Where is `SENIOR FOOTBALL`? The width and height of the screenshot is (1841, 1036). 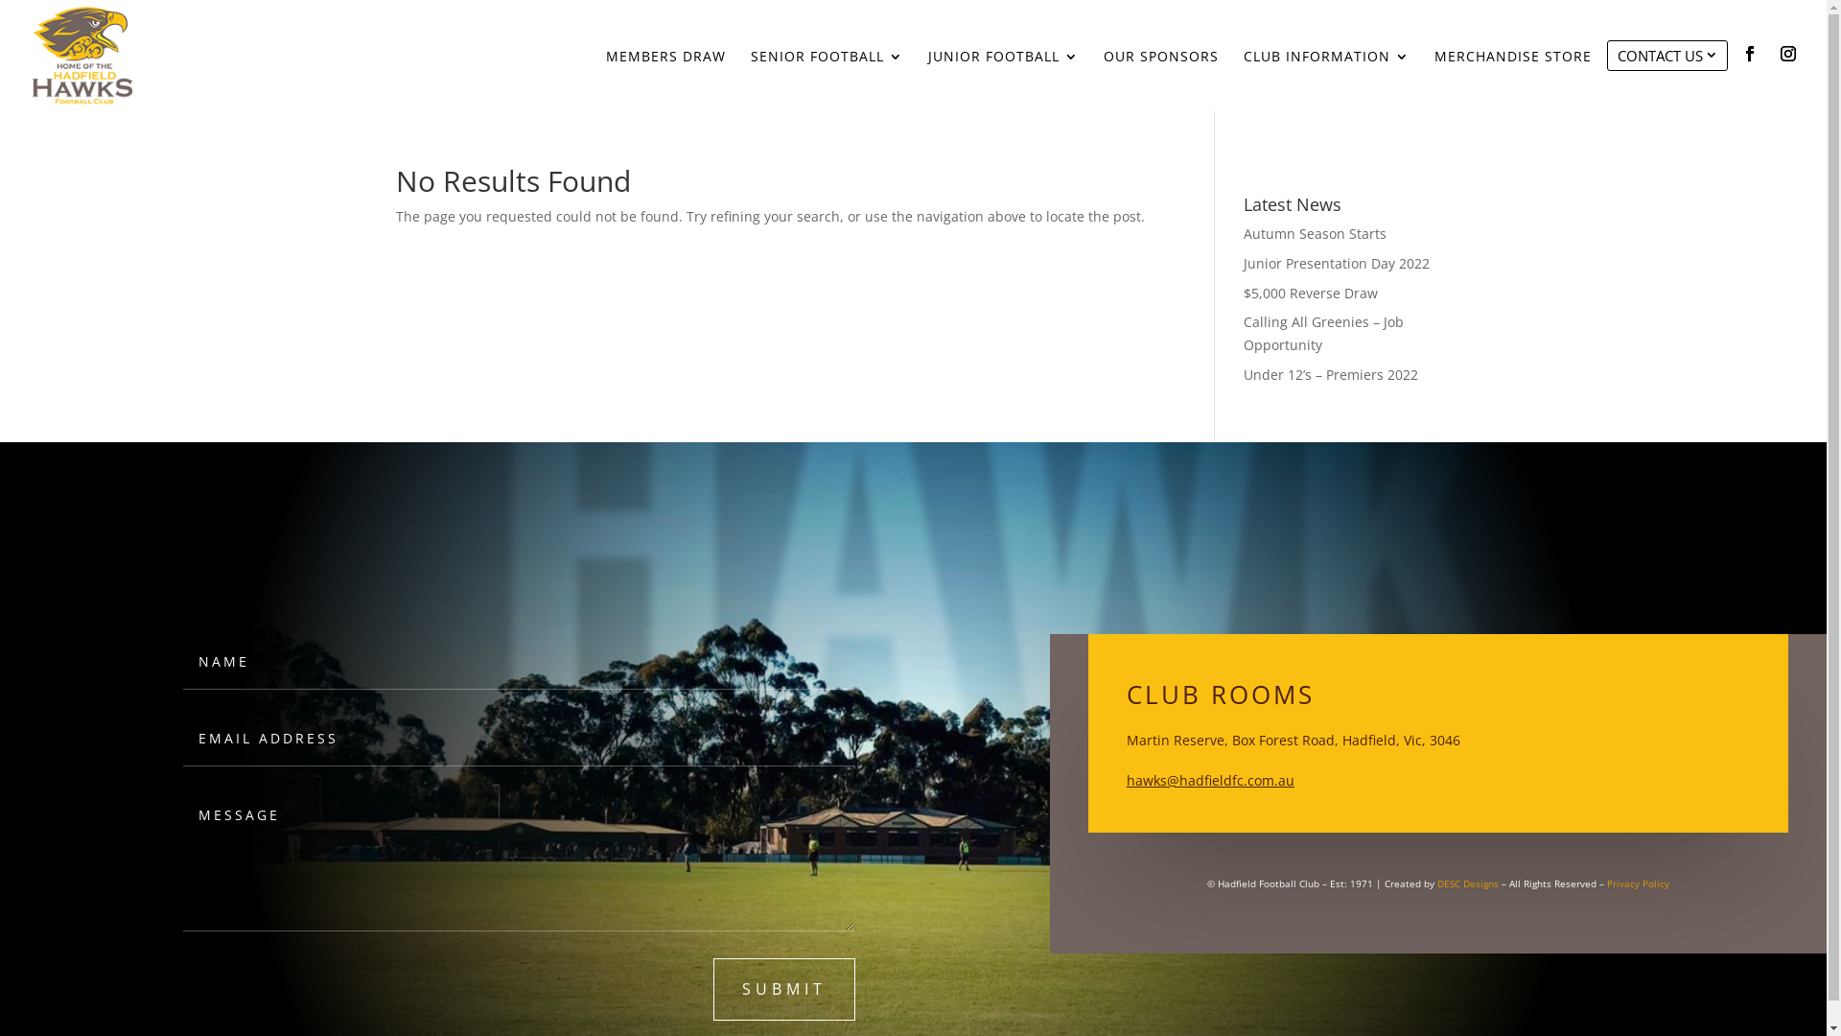 SENIOR FOOTBALL is located at coordinates (827, 81).